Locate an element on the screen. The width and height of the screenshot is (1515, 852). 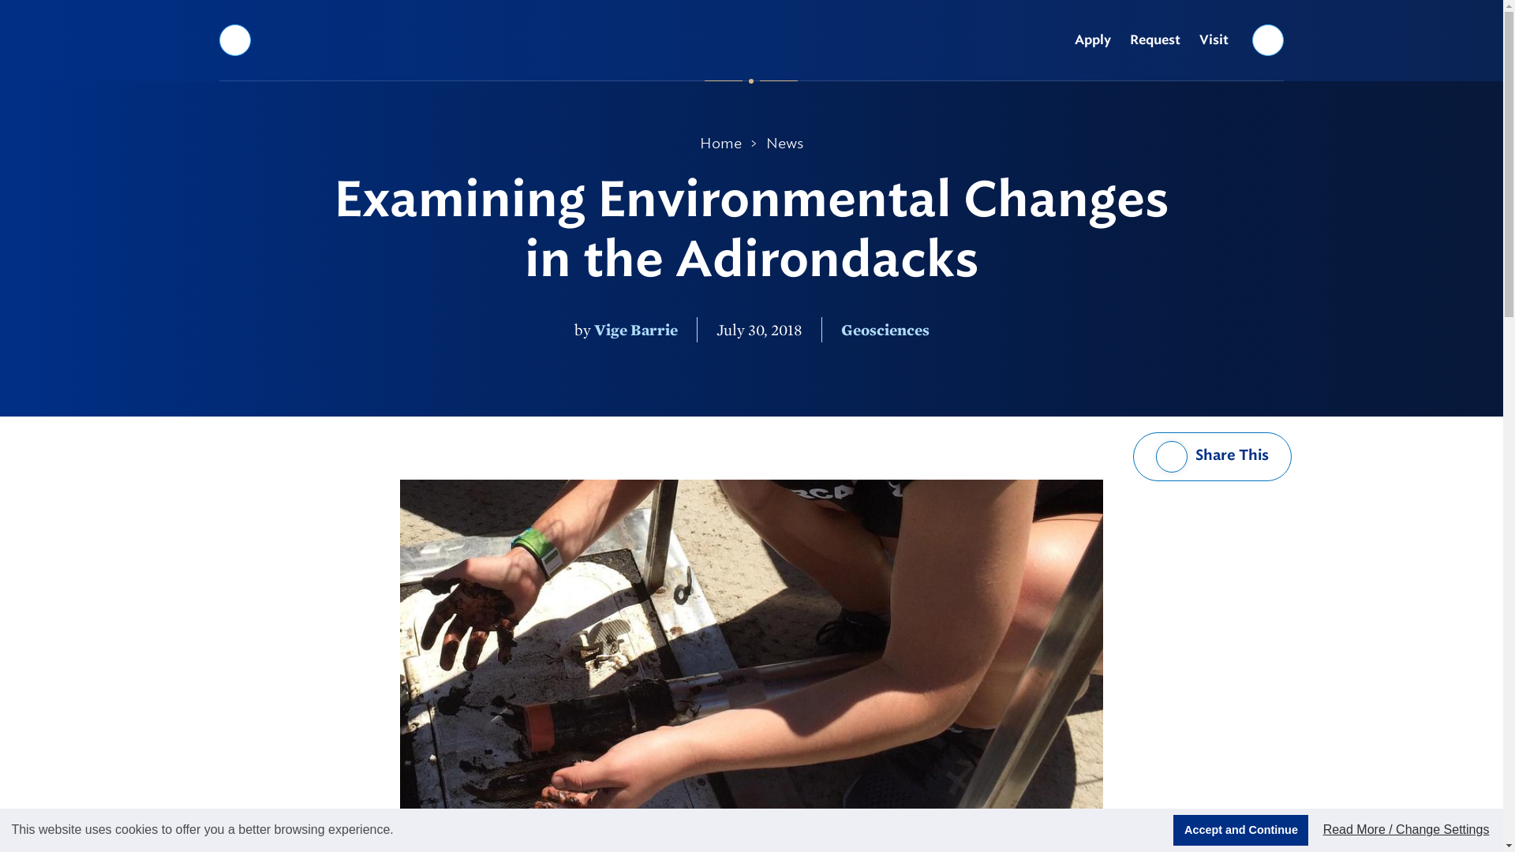
Menu is located at coordinates (234, 39).